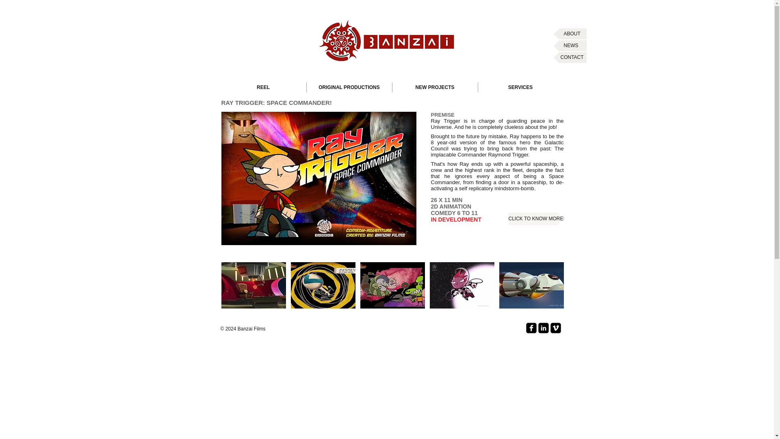 The width and height of the screenshot is (780, 439). What do you see at coordinates (435, 87) in the screenshot?
I see `NEW PROJECTS` at bounding box center [435, 87].